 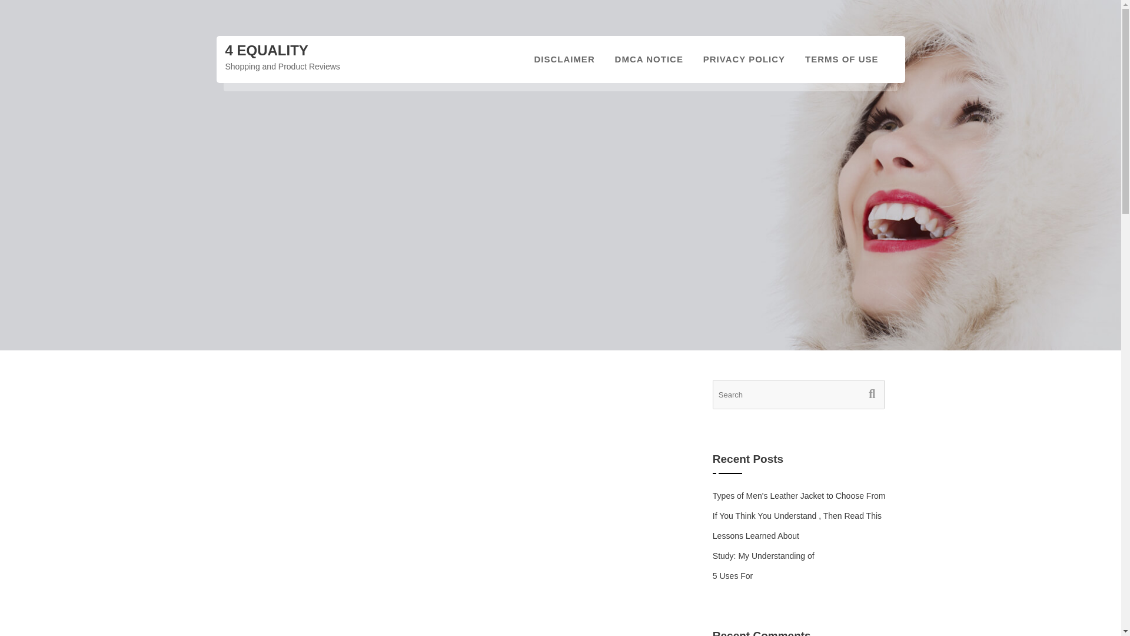 I want to click on 4 EQUALITY, so click(x=266, y=51).